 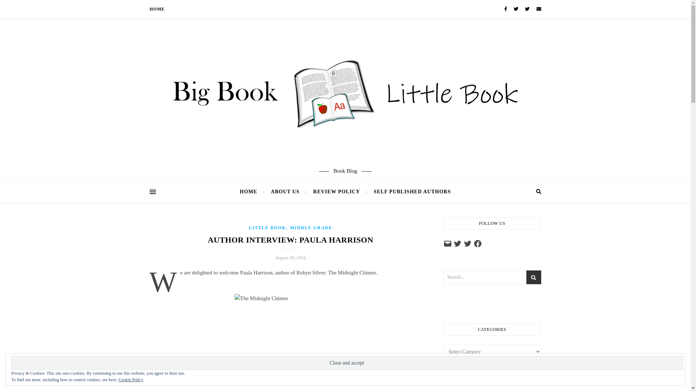 What do you see at coordinates (268, 228) in the screenshot?
I see `LITTLE BOOK` at bounding box center [268, 228].